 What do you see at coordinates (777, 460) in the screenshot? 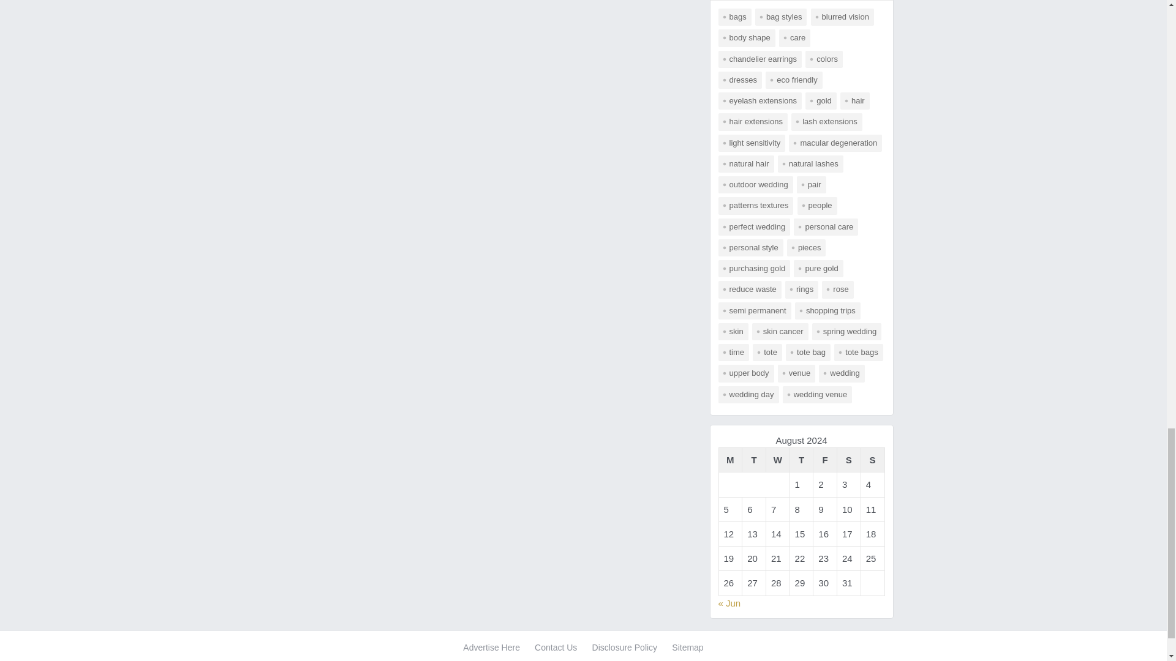
I see `Wednesday` at bounding box center [777, 460].